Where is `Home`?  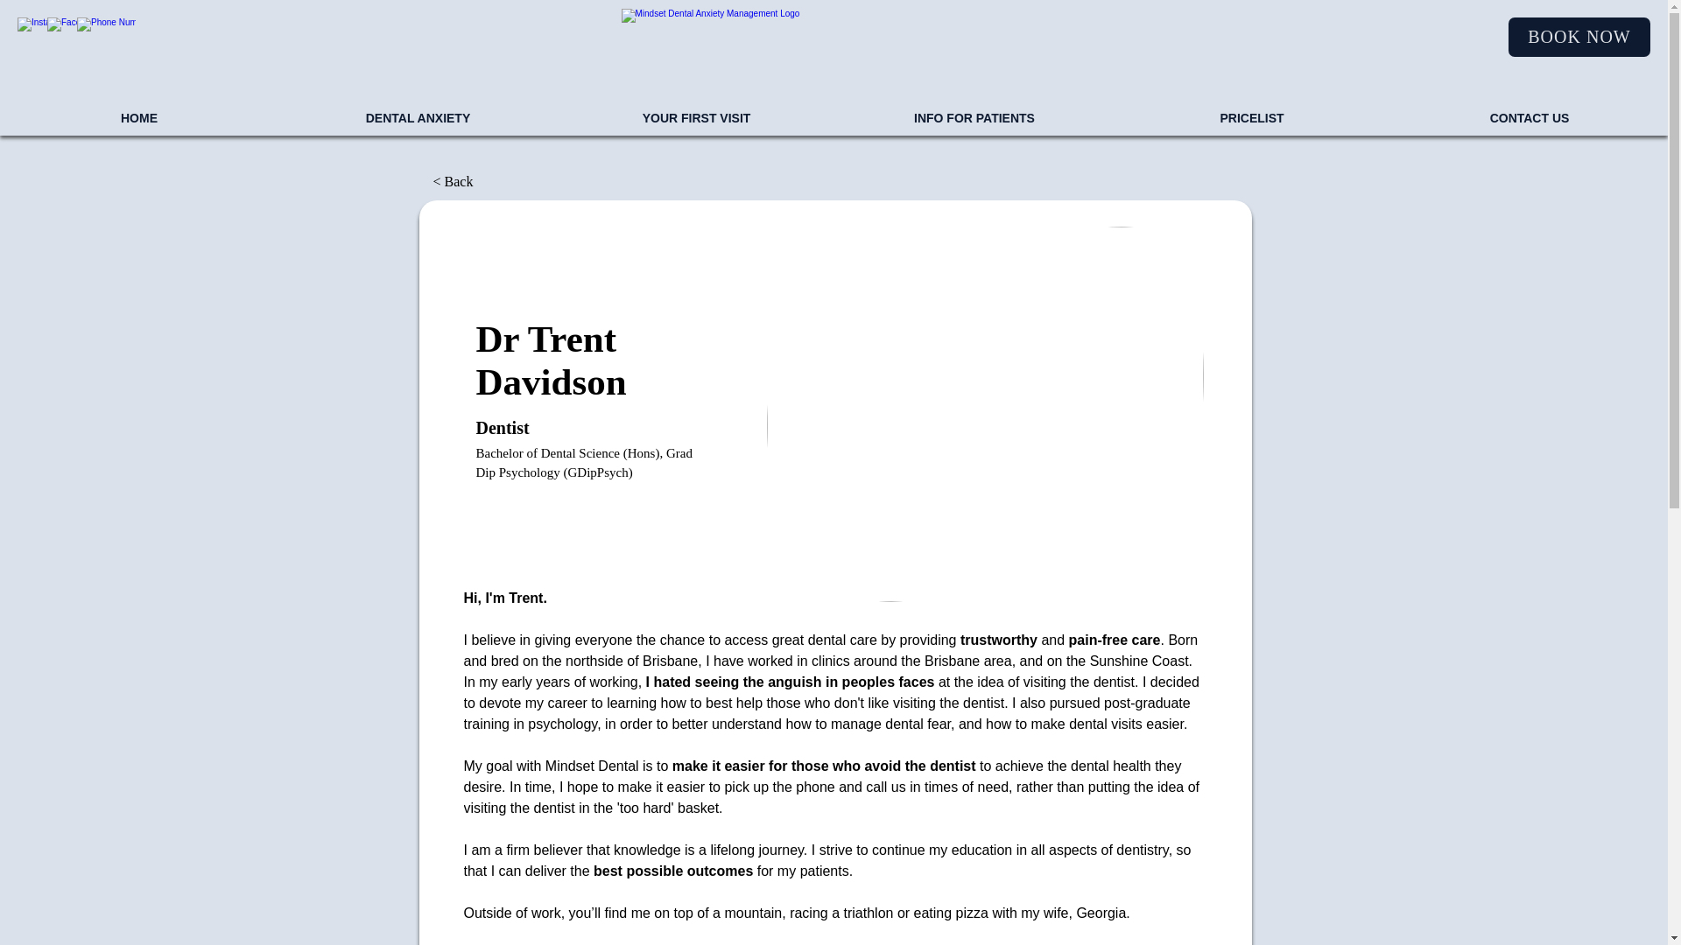
Home is located at coordinates (816, 50).